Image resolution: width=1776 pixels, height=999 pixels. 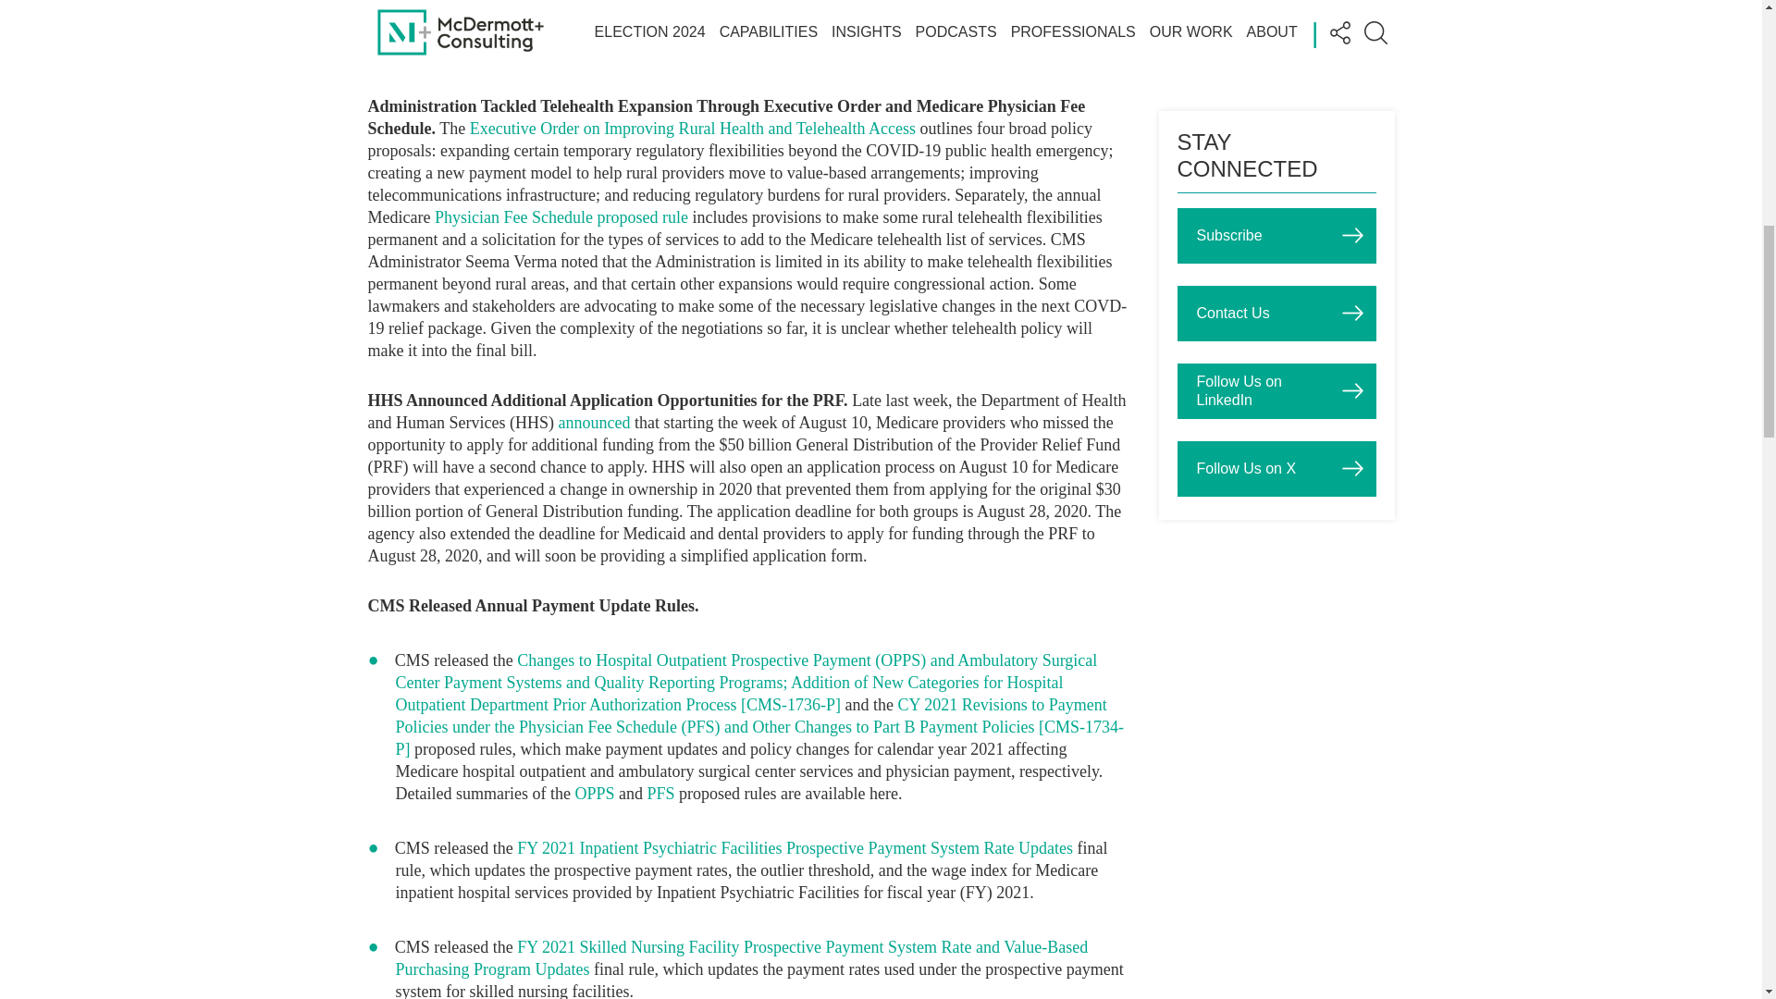 I want to click on Physician Fee Schedule proposed rule, so click(x=561, y=216).